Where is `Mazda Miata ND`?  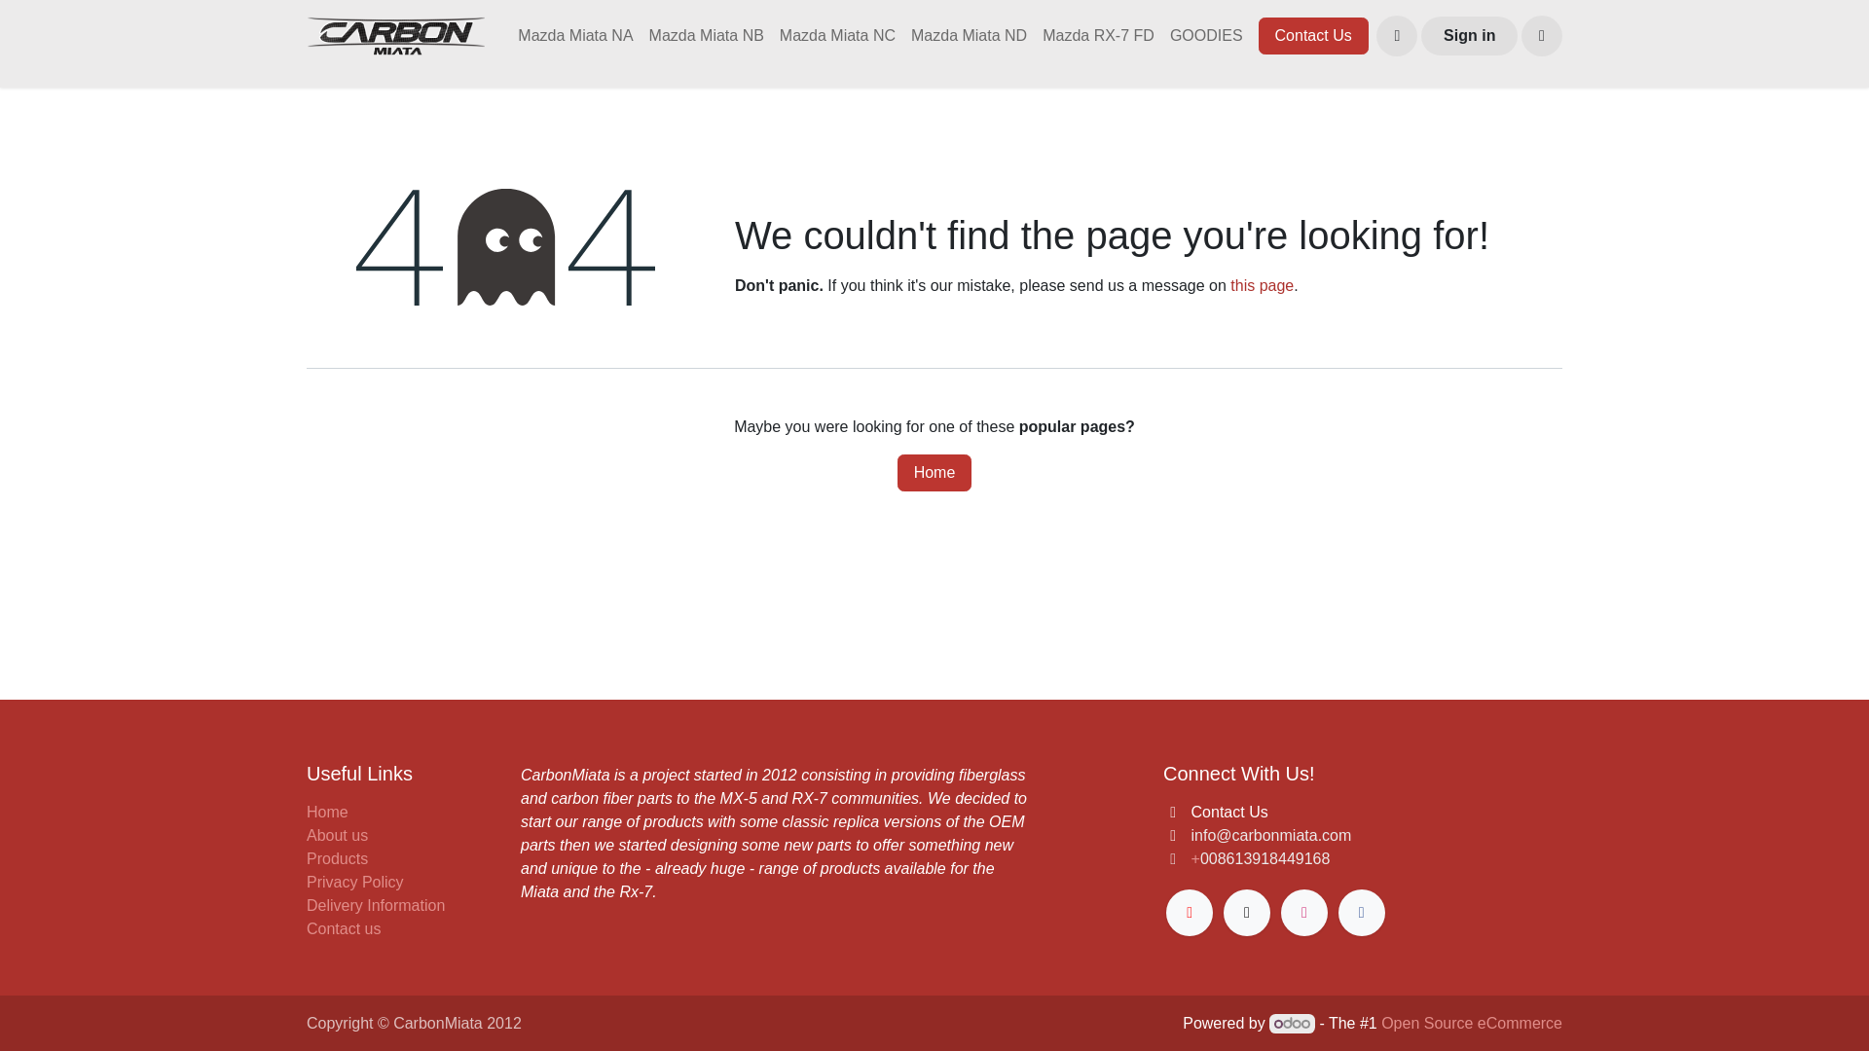 Mazda Miata ND is located at coordinates (969, 36).